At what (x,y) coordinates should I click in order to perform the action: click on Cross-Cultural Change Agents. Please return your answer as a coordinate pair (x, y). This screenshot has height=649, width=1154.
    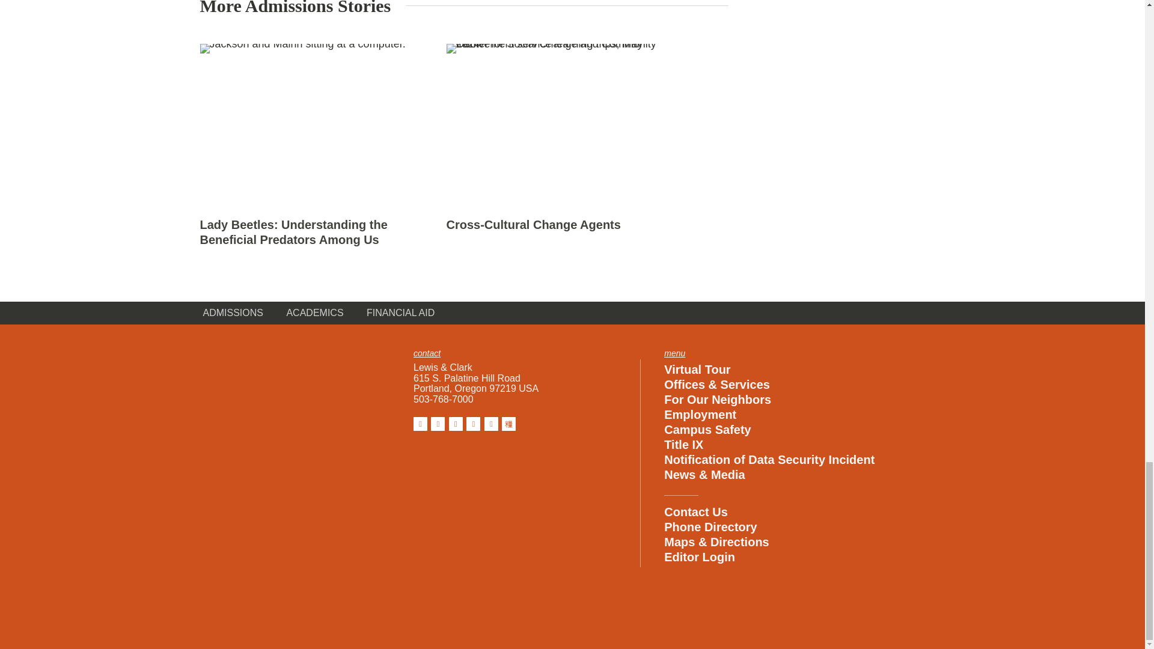
    Looking at the image, I should click on (533, 224).